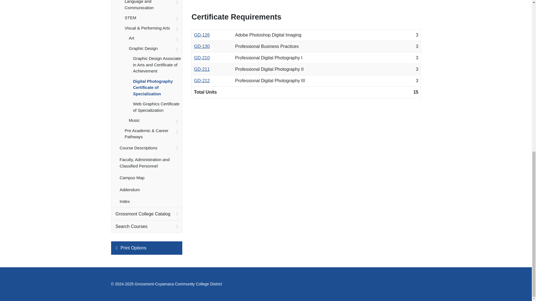 The image size is (536, 301). I want to click on GD-130, so click(202, 46).